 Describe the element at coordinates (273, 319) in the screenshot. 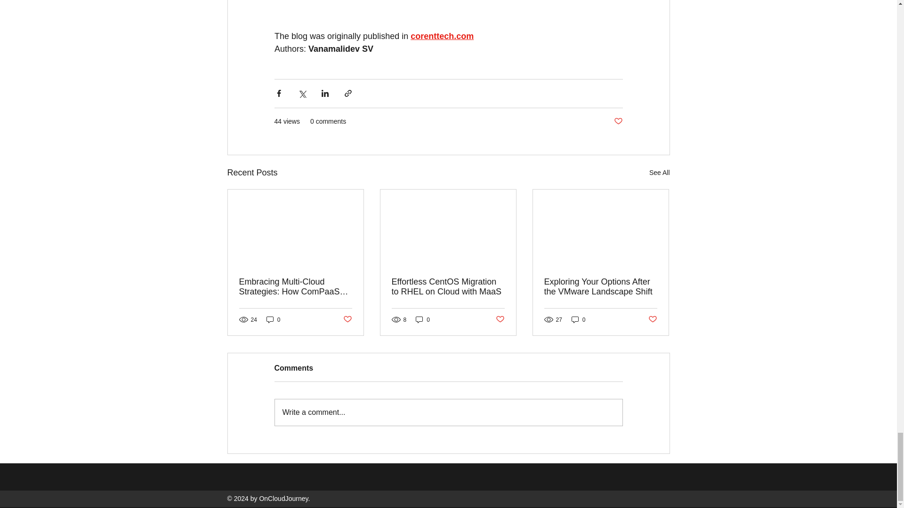

I see `0` at that location.